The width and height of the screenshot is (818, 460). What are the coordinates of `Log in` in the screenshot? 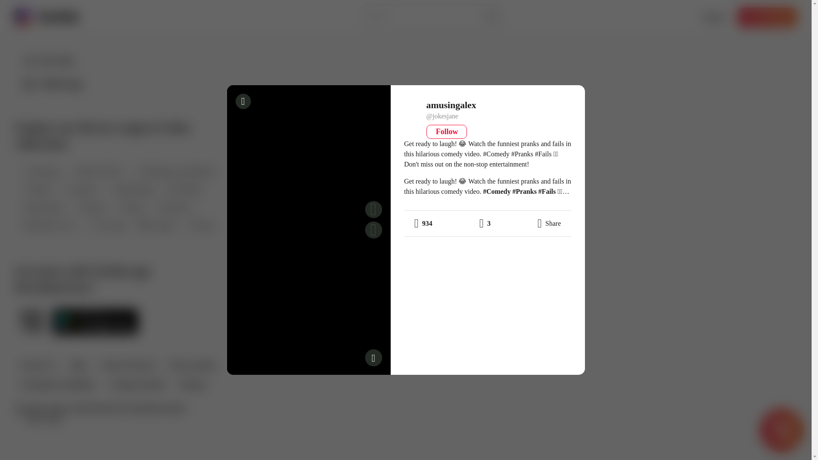 It's located at (713, 17).